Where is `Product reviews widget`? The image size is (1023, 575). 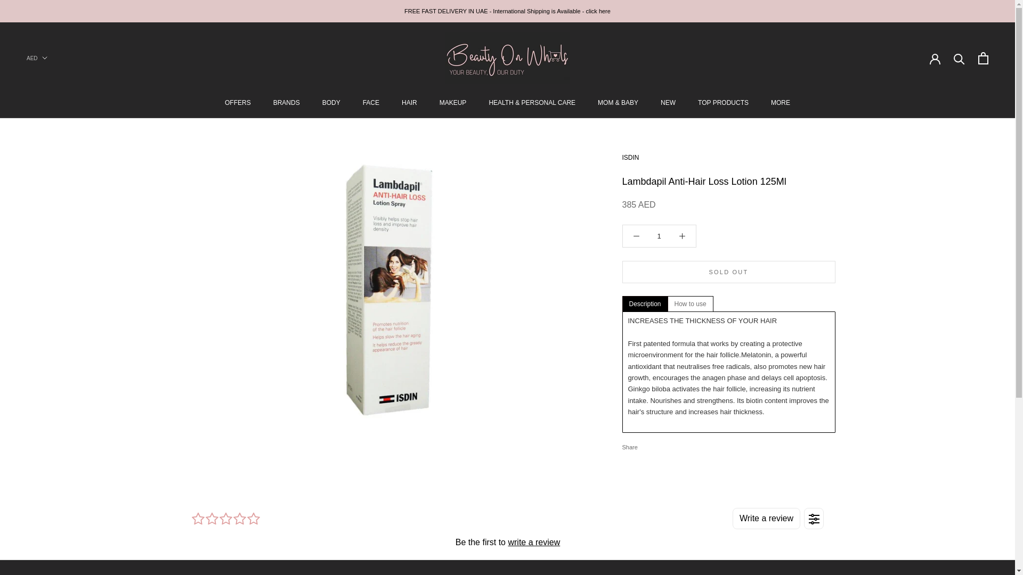
Product reviews widget is located at coordinates (507, 528).